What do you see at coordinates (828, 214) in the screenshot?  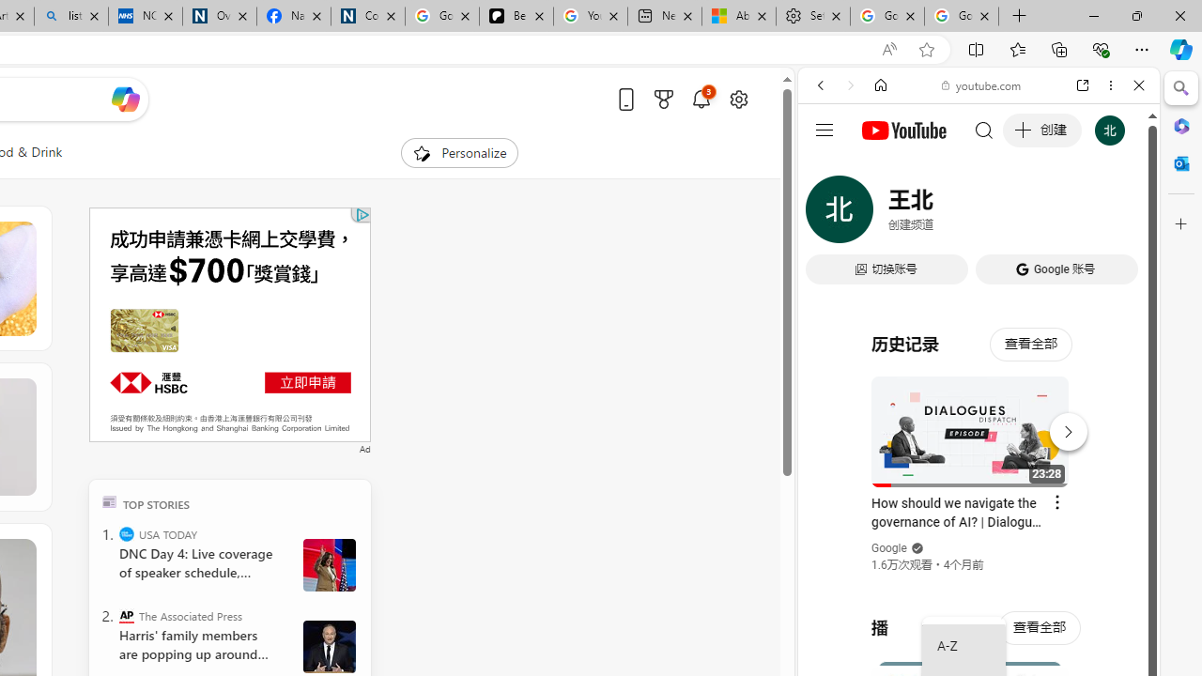 I see `Search Filter, WEB` at bounding box center [828, 214].